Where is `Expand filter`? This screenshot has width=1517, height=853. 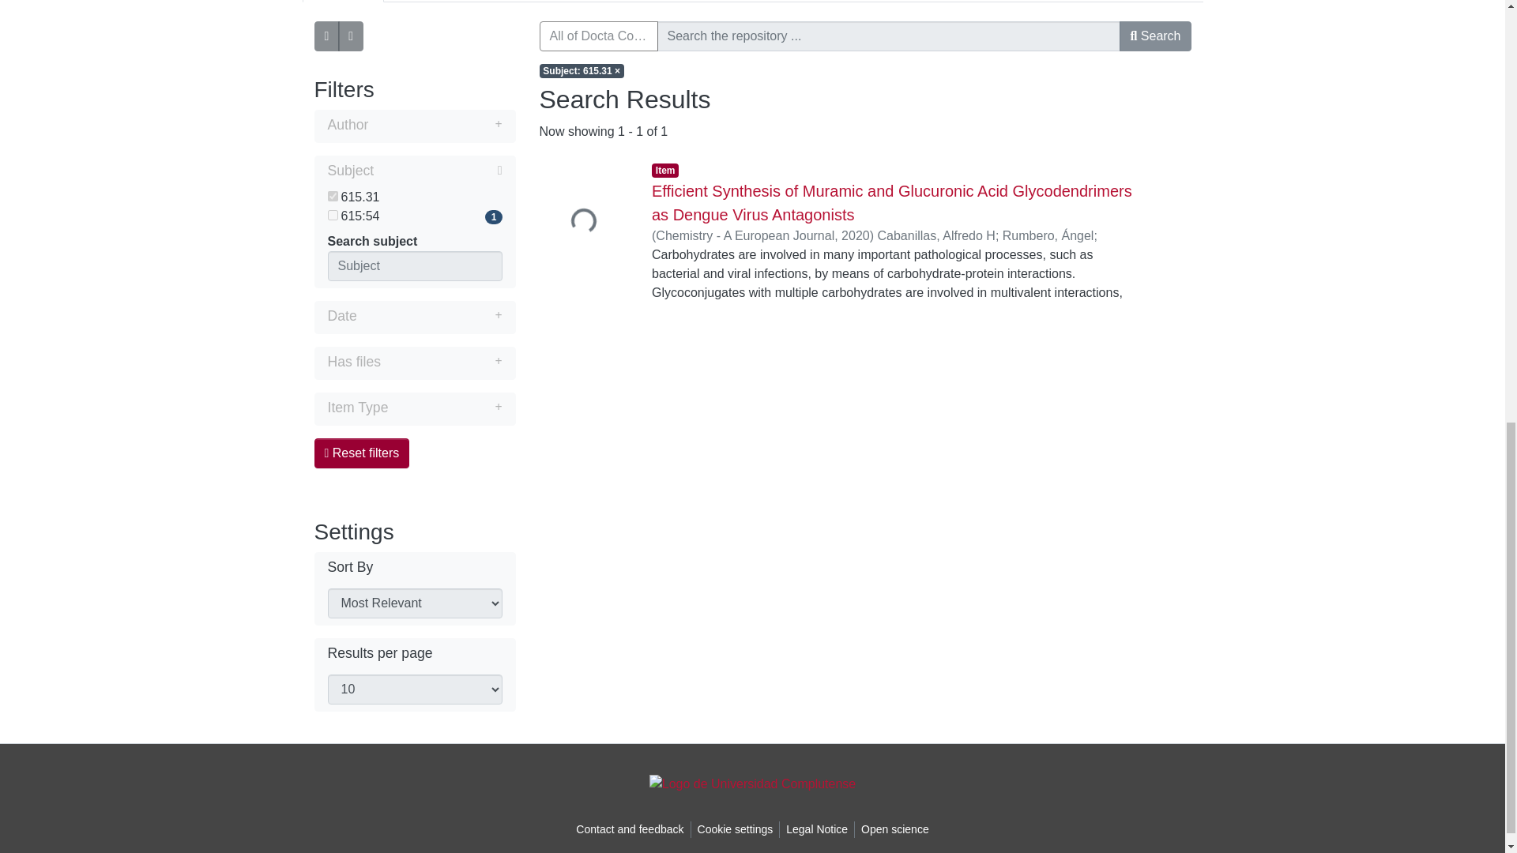 Expand filter is located at coordinates (435, 124).